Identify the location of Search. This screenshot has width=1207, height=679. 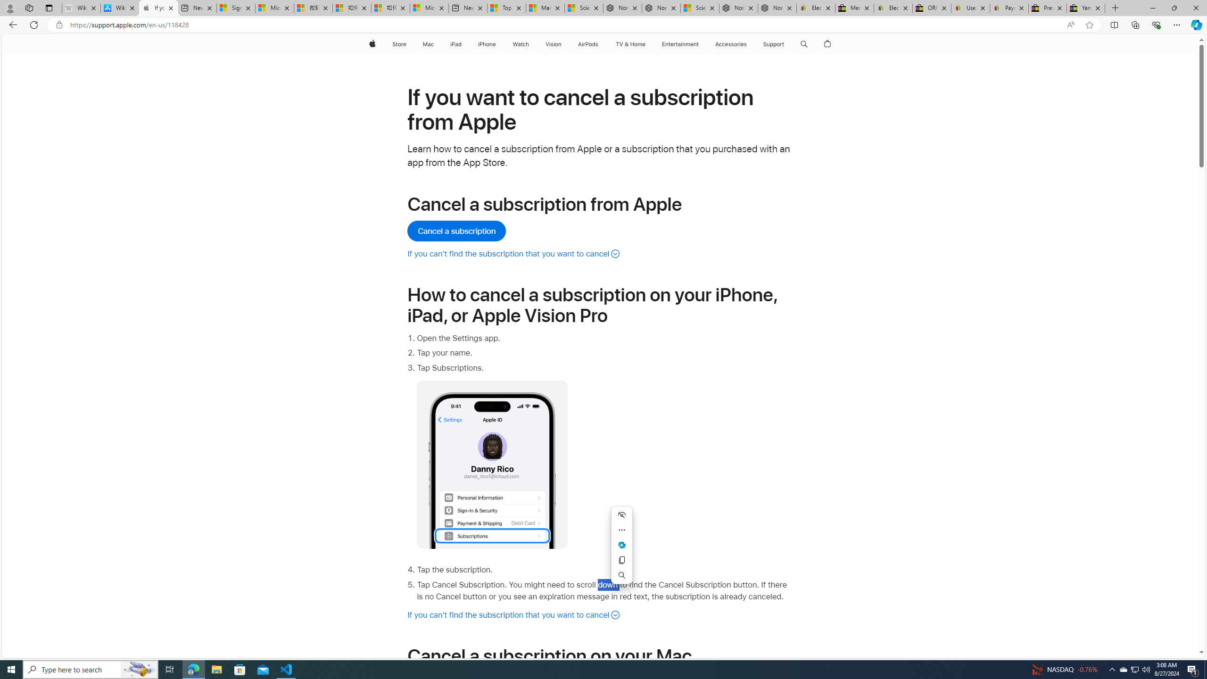
(622, 575).